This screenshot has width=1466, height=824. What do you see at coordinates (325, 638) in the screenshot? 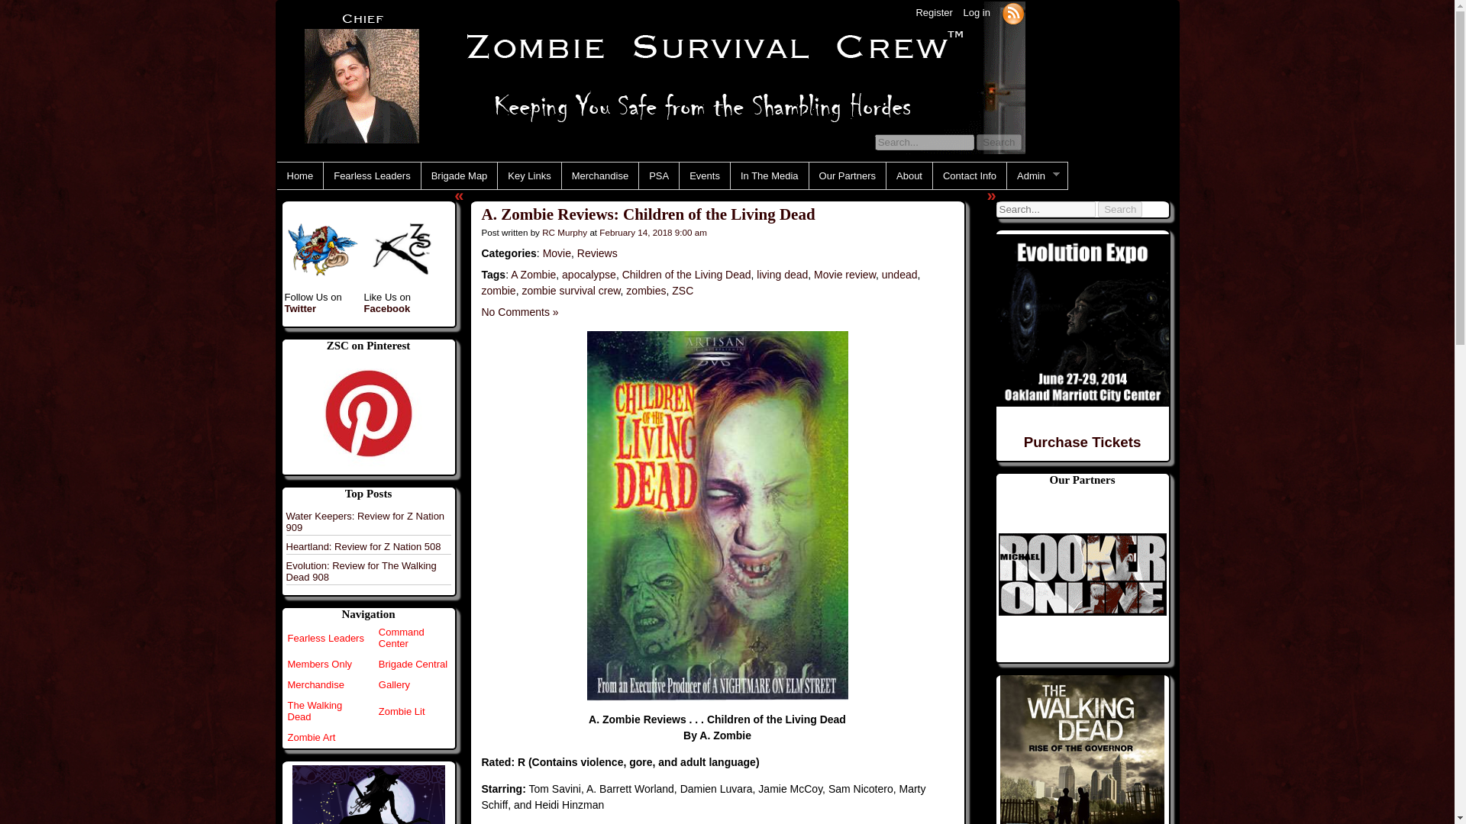
I see `Fearless Leaders` at bounding box center [325, 638].